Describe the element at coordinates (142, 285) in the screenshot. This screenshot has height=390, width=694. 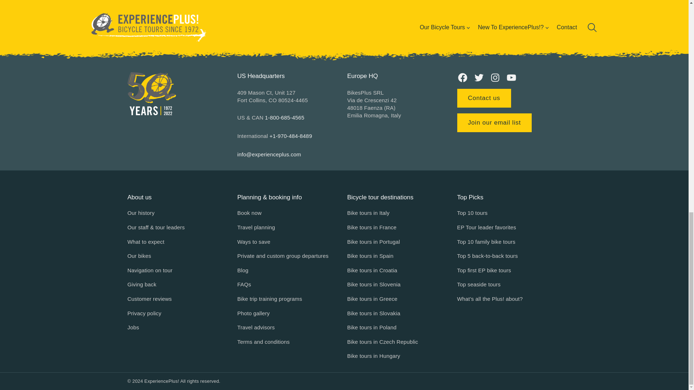
I see `Giving back` at that location.